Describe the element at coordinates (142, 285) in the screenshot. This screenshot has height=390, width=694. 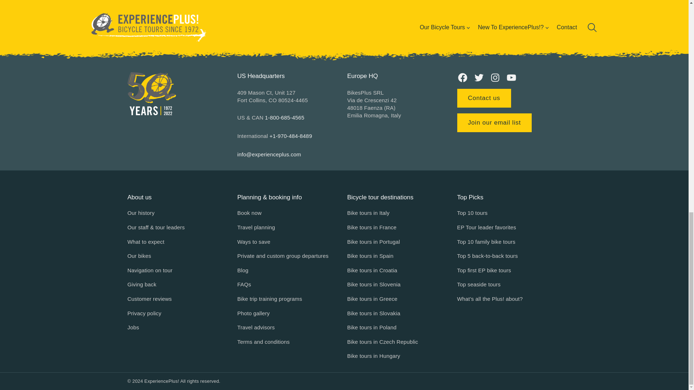
I see `Giving back` at that location.